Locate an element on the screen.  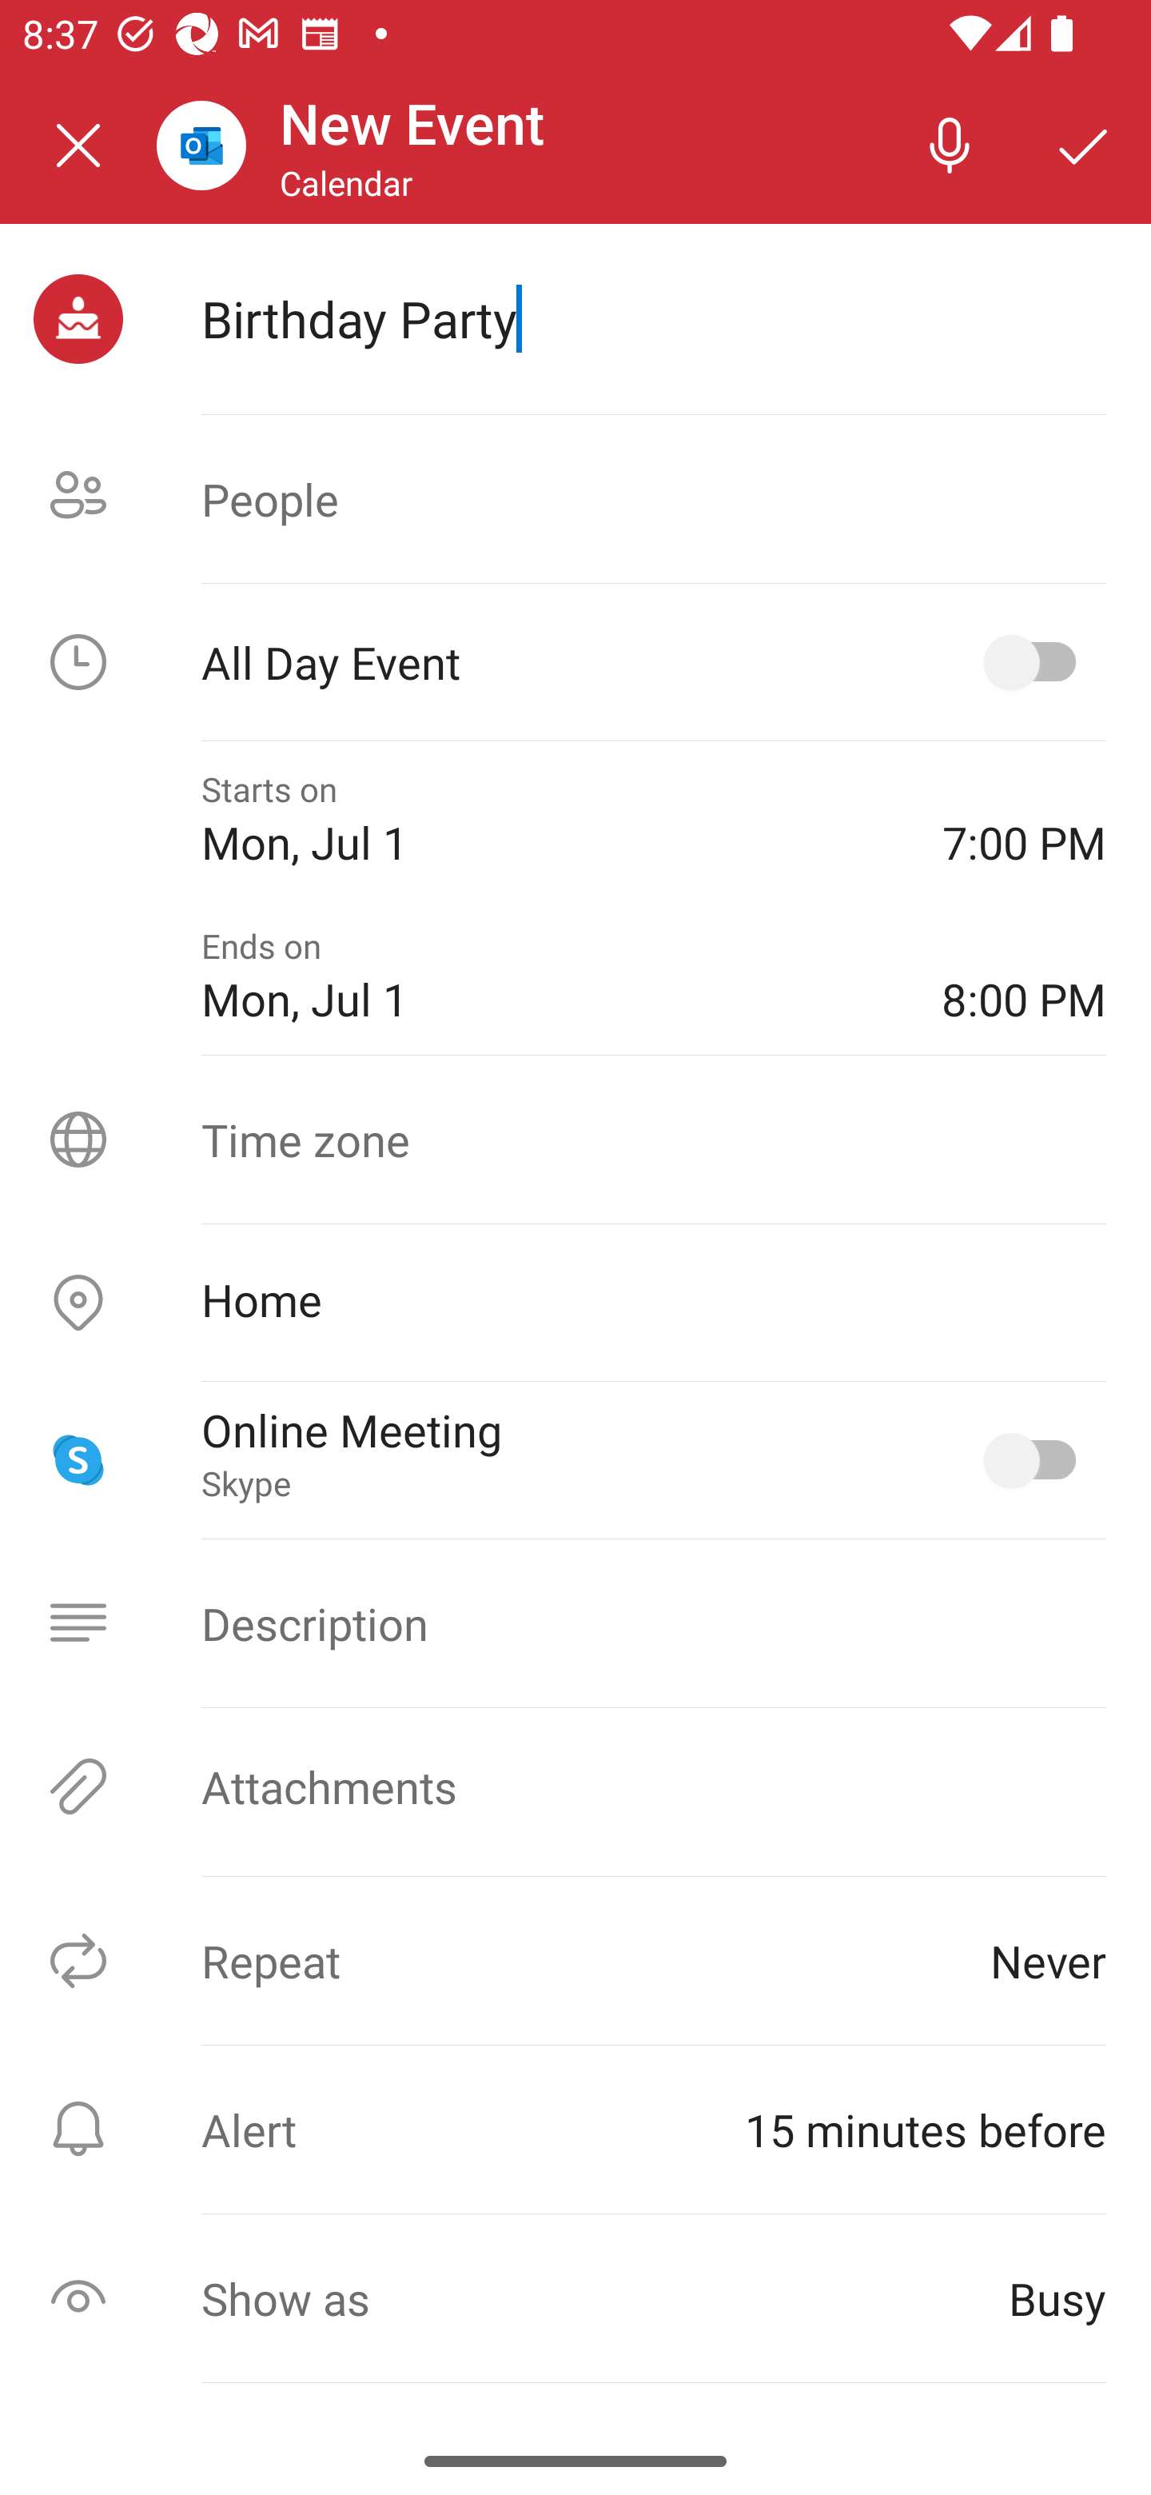
Close is located at coordinates (78, 146).